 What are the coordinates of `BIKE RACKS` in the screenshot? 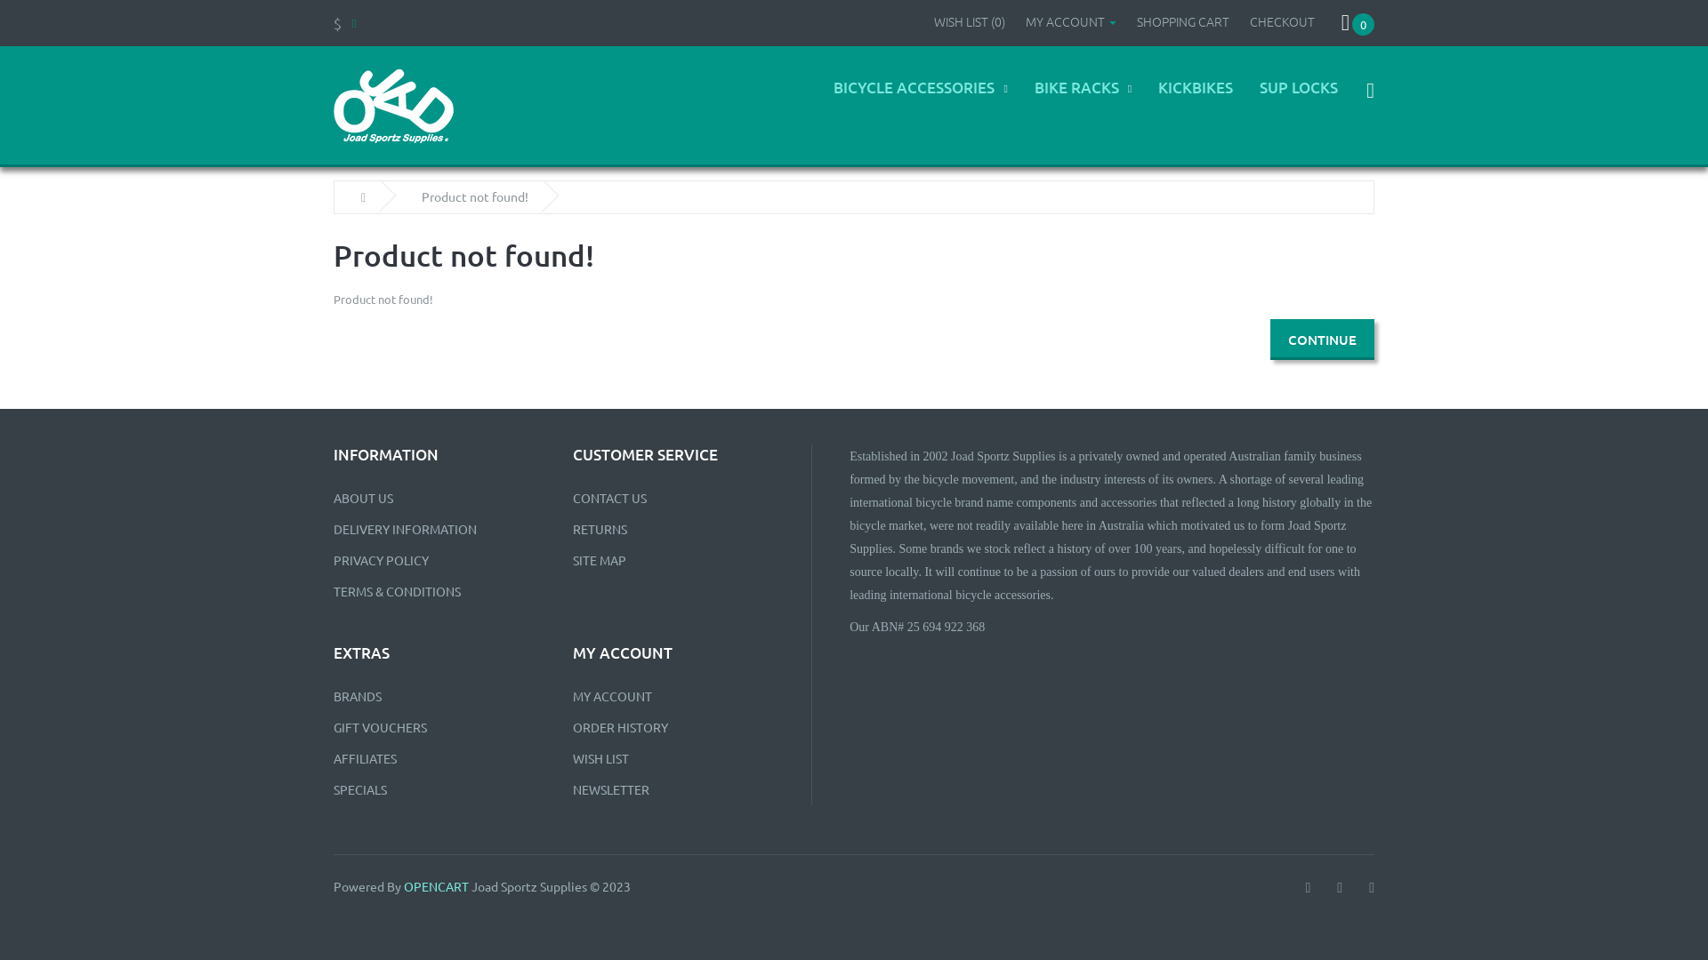 It's located at (1084, 103).